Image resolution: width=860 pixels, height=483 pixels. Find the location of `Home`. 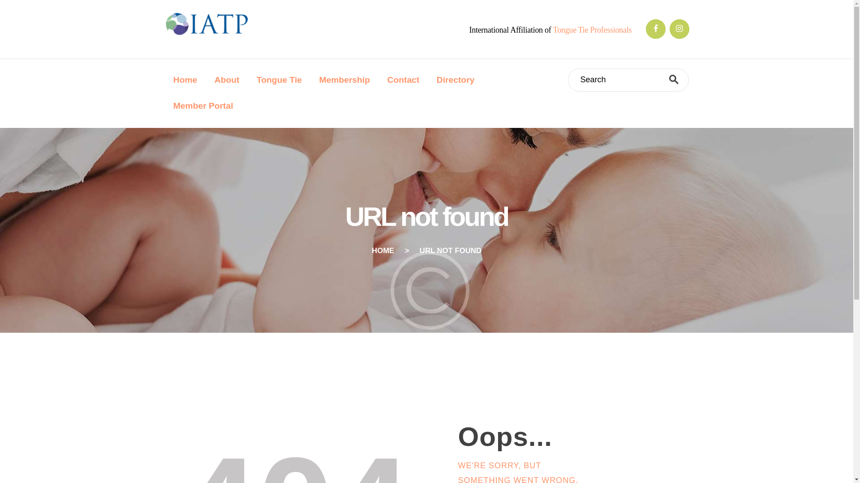

Home is located at coordinates (185, 80).